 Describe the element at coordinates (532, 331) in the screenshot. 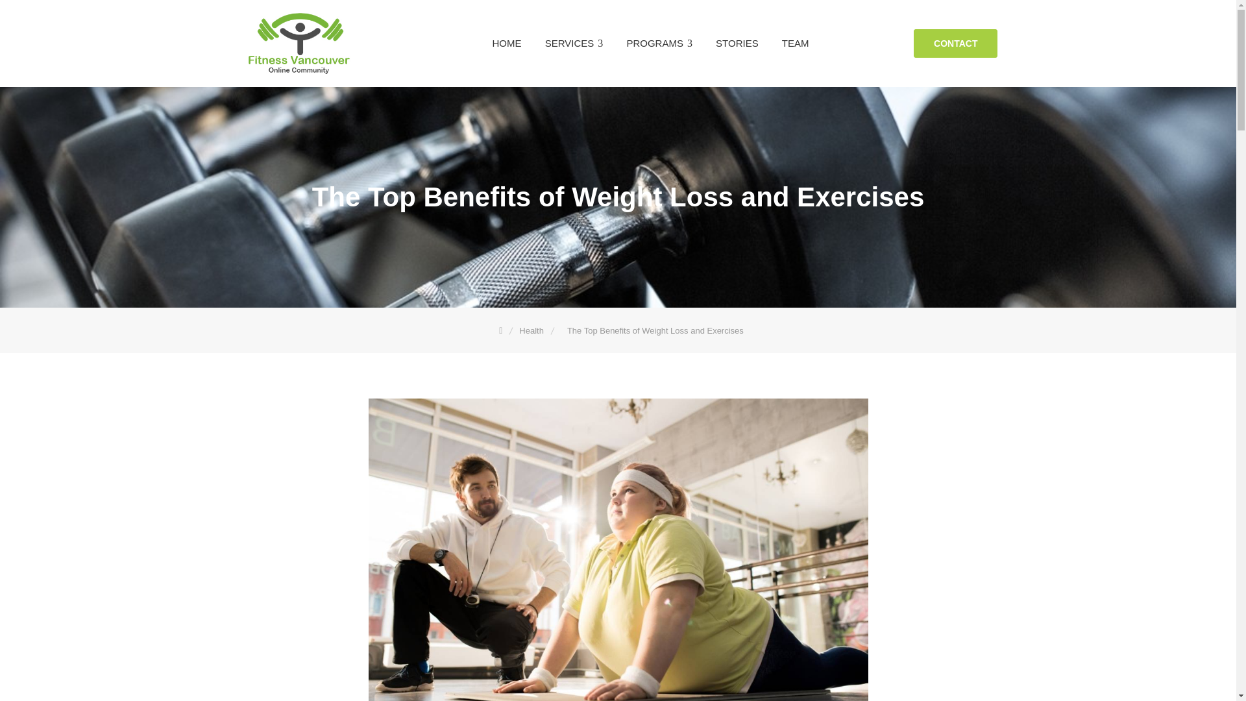

I see `Health` at that location.